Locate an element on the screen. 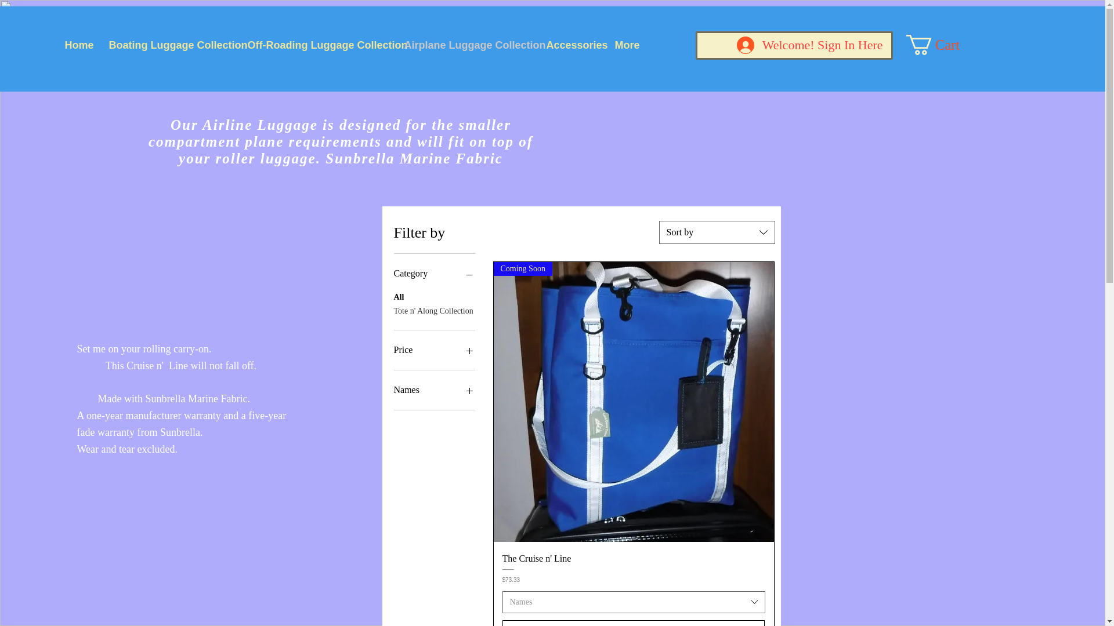  Boating Luggage Collection is located at coordinates (169, 45).